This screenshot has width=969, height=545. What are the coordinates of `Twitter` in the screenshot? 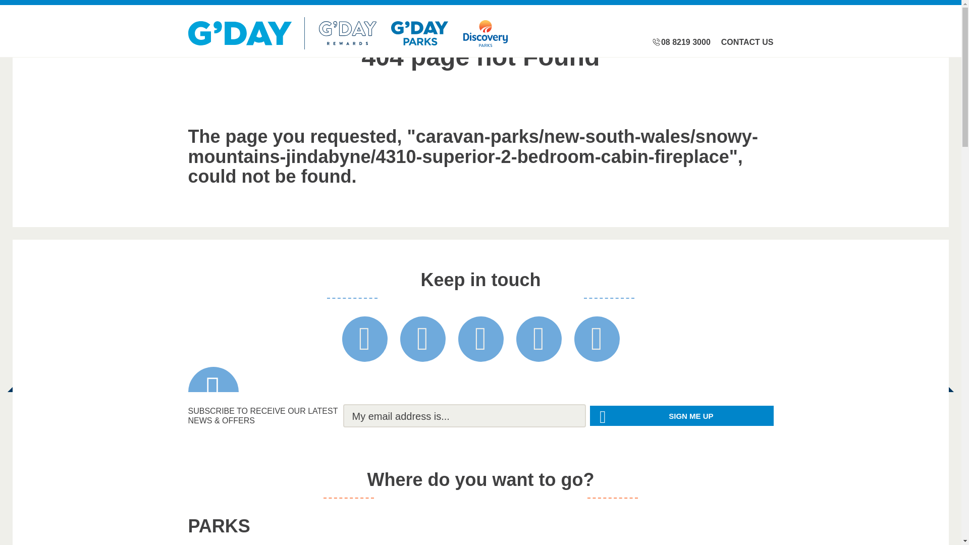 It's located at (422, 339).